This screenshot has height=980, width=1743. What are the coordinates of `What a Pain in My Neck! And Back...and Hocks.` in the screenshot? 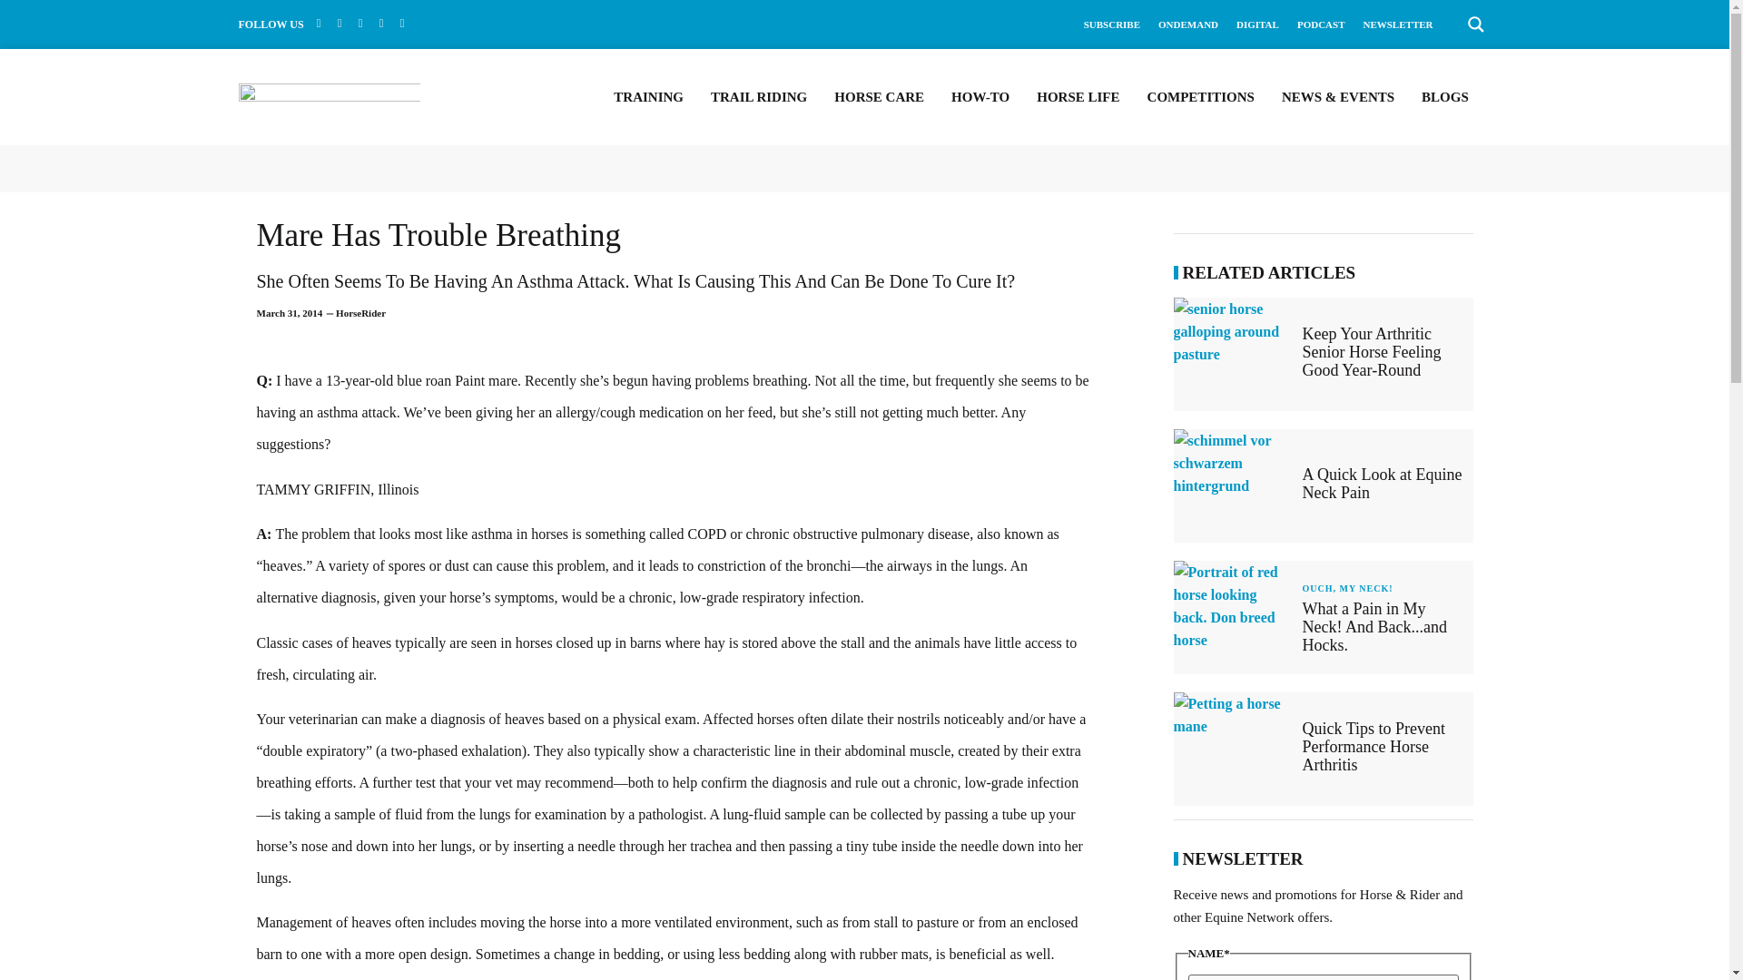 It's located at (1374, 626).